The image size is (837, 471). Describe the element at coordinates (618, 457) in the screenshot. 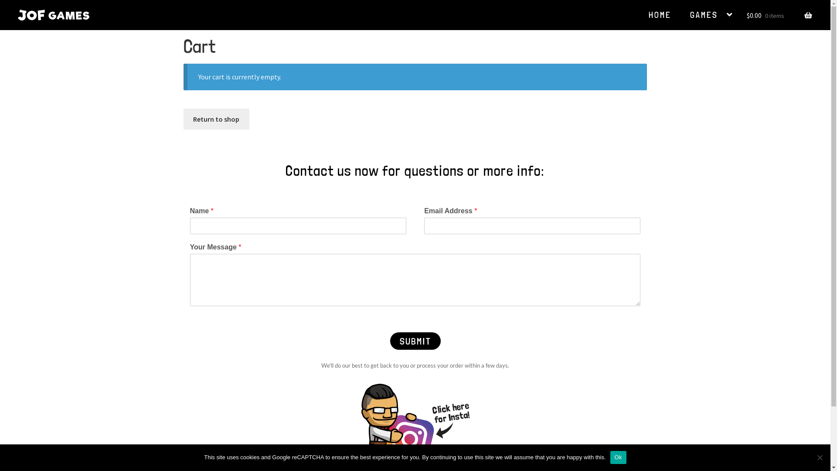

I see `Ok` at that location.